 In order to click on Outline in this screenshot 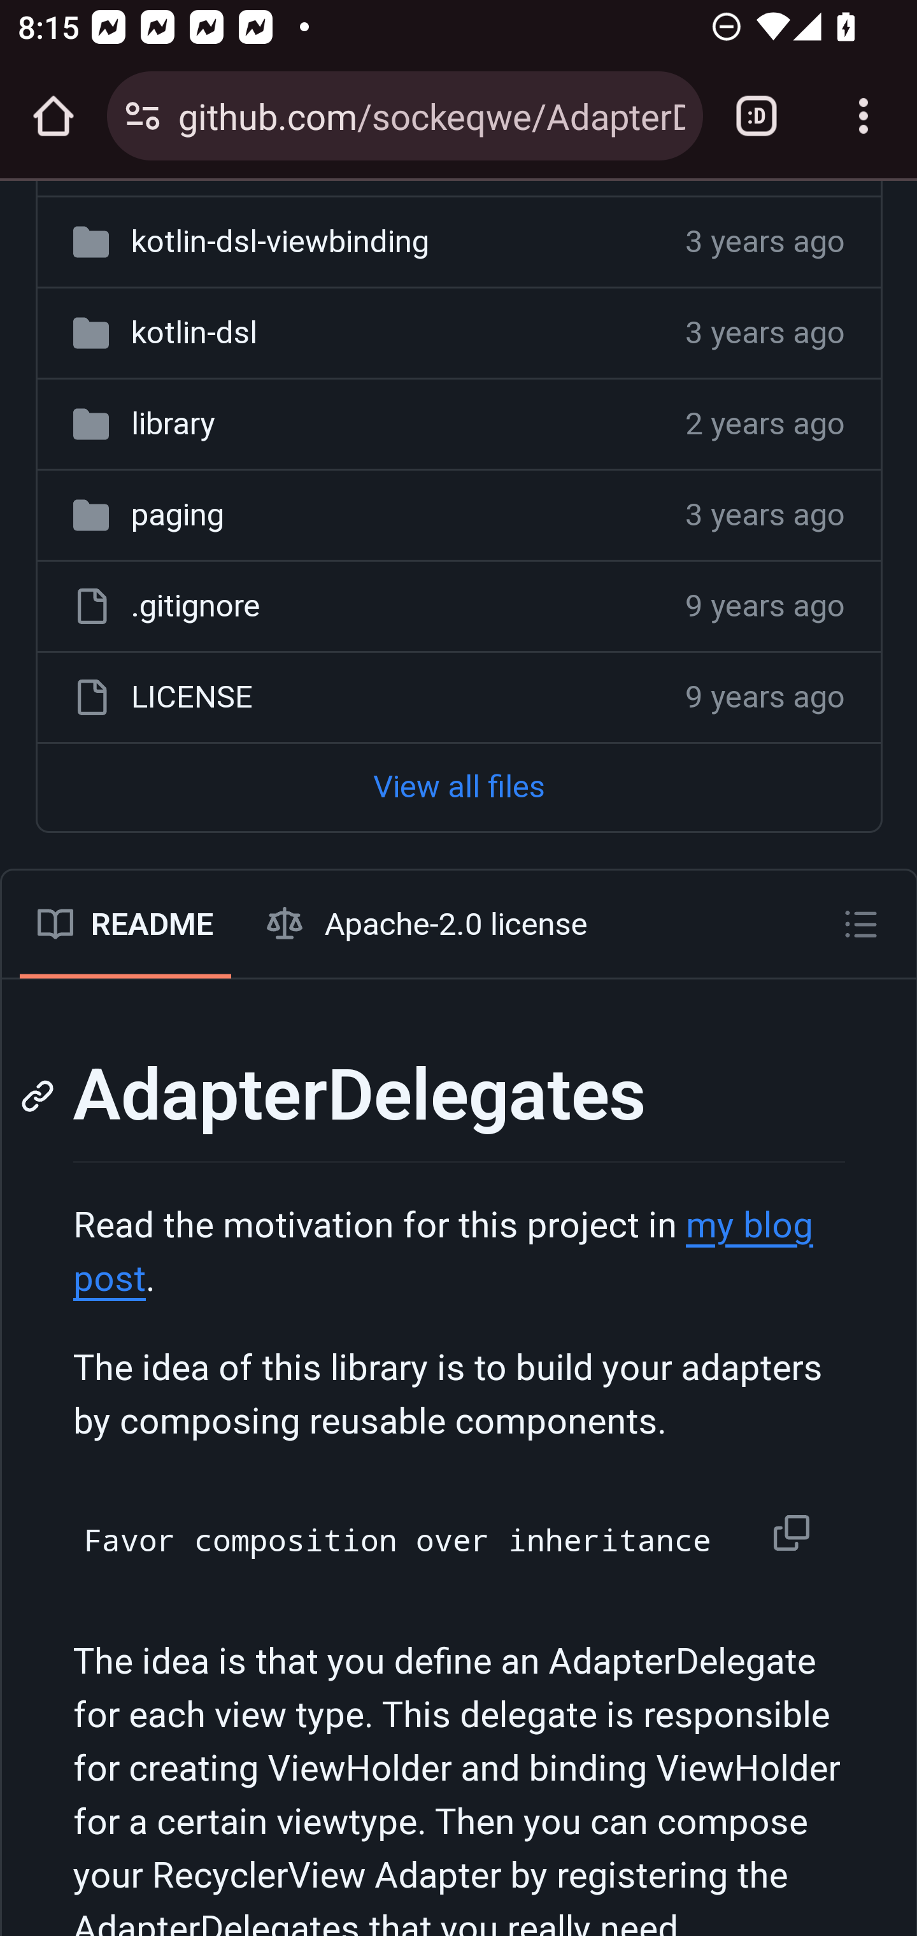, I will do `click(861, 925)`.